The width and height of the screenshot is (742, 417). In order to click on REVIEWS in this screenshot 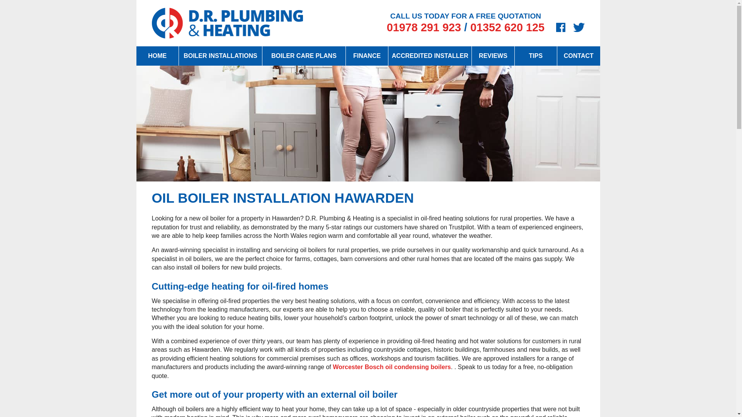, I will do `click(493, 56)`.